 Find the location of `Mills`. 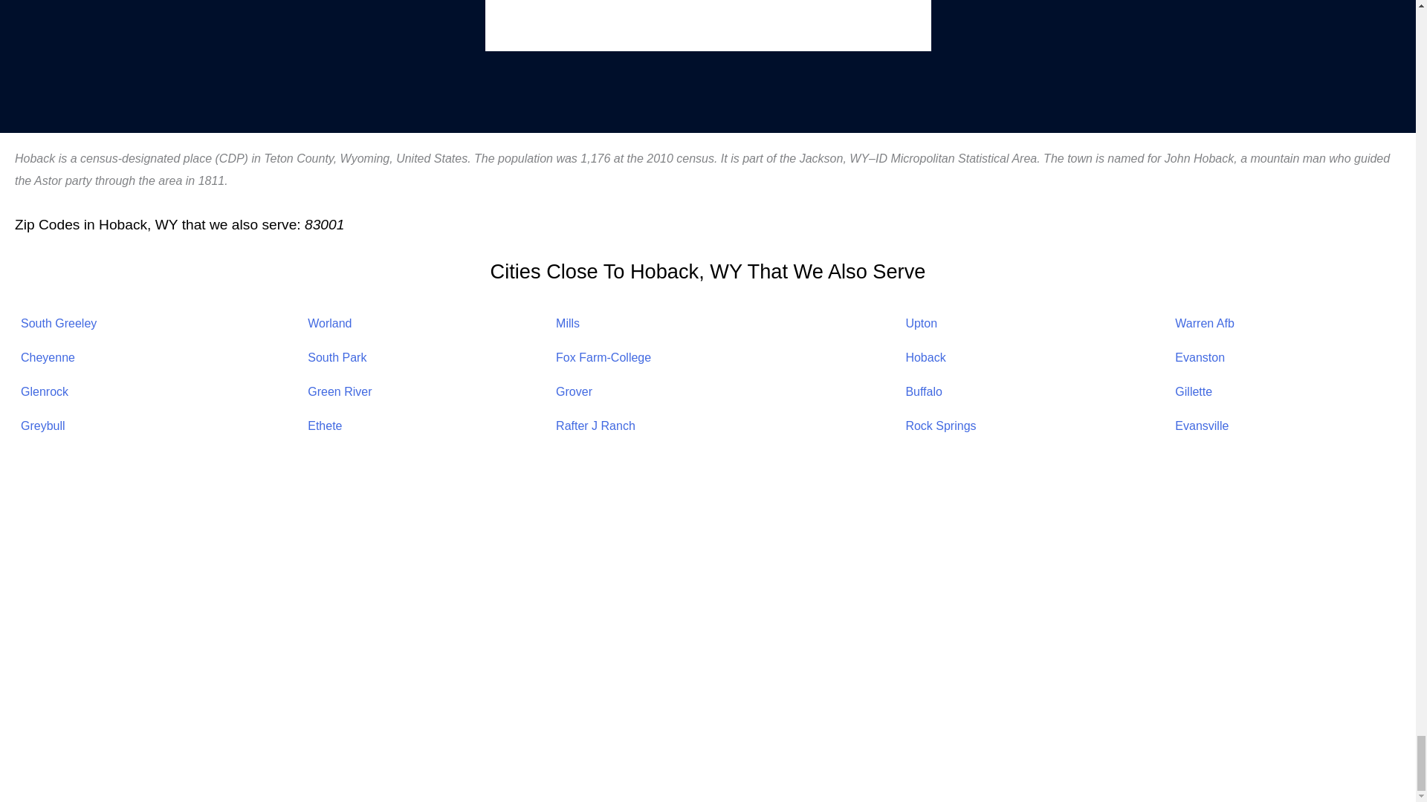

Mills is located at coordinates (568, 322).